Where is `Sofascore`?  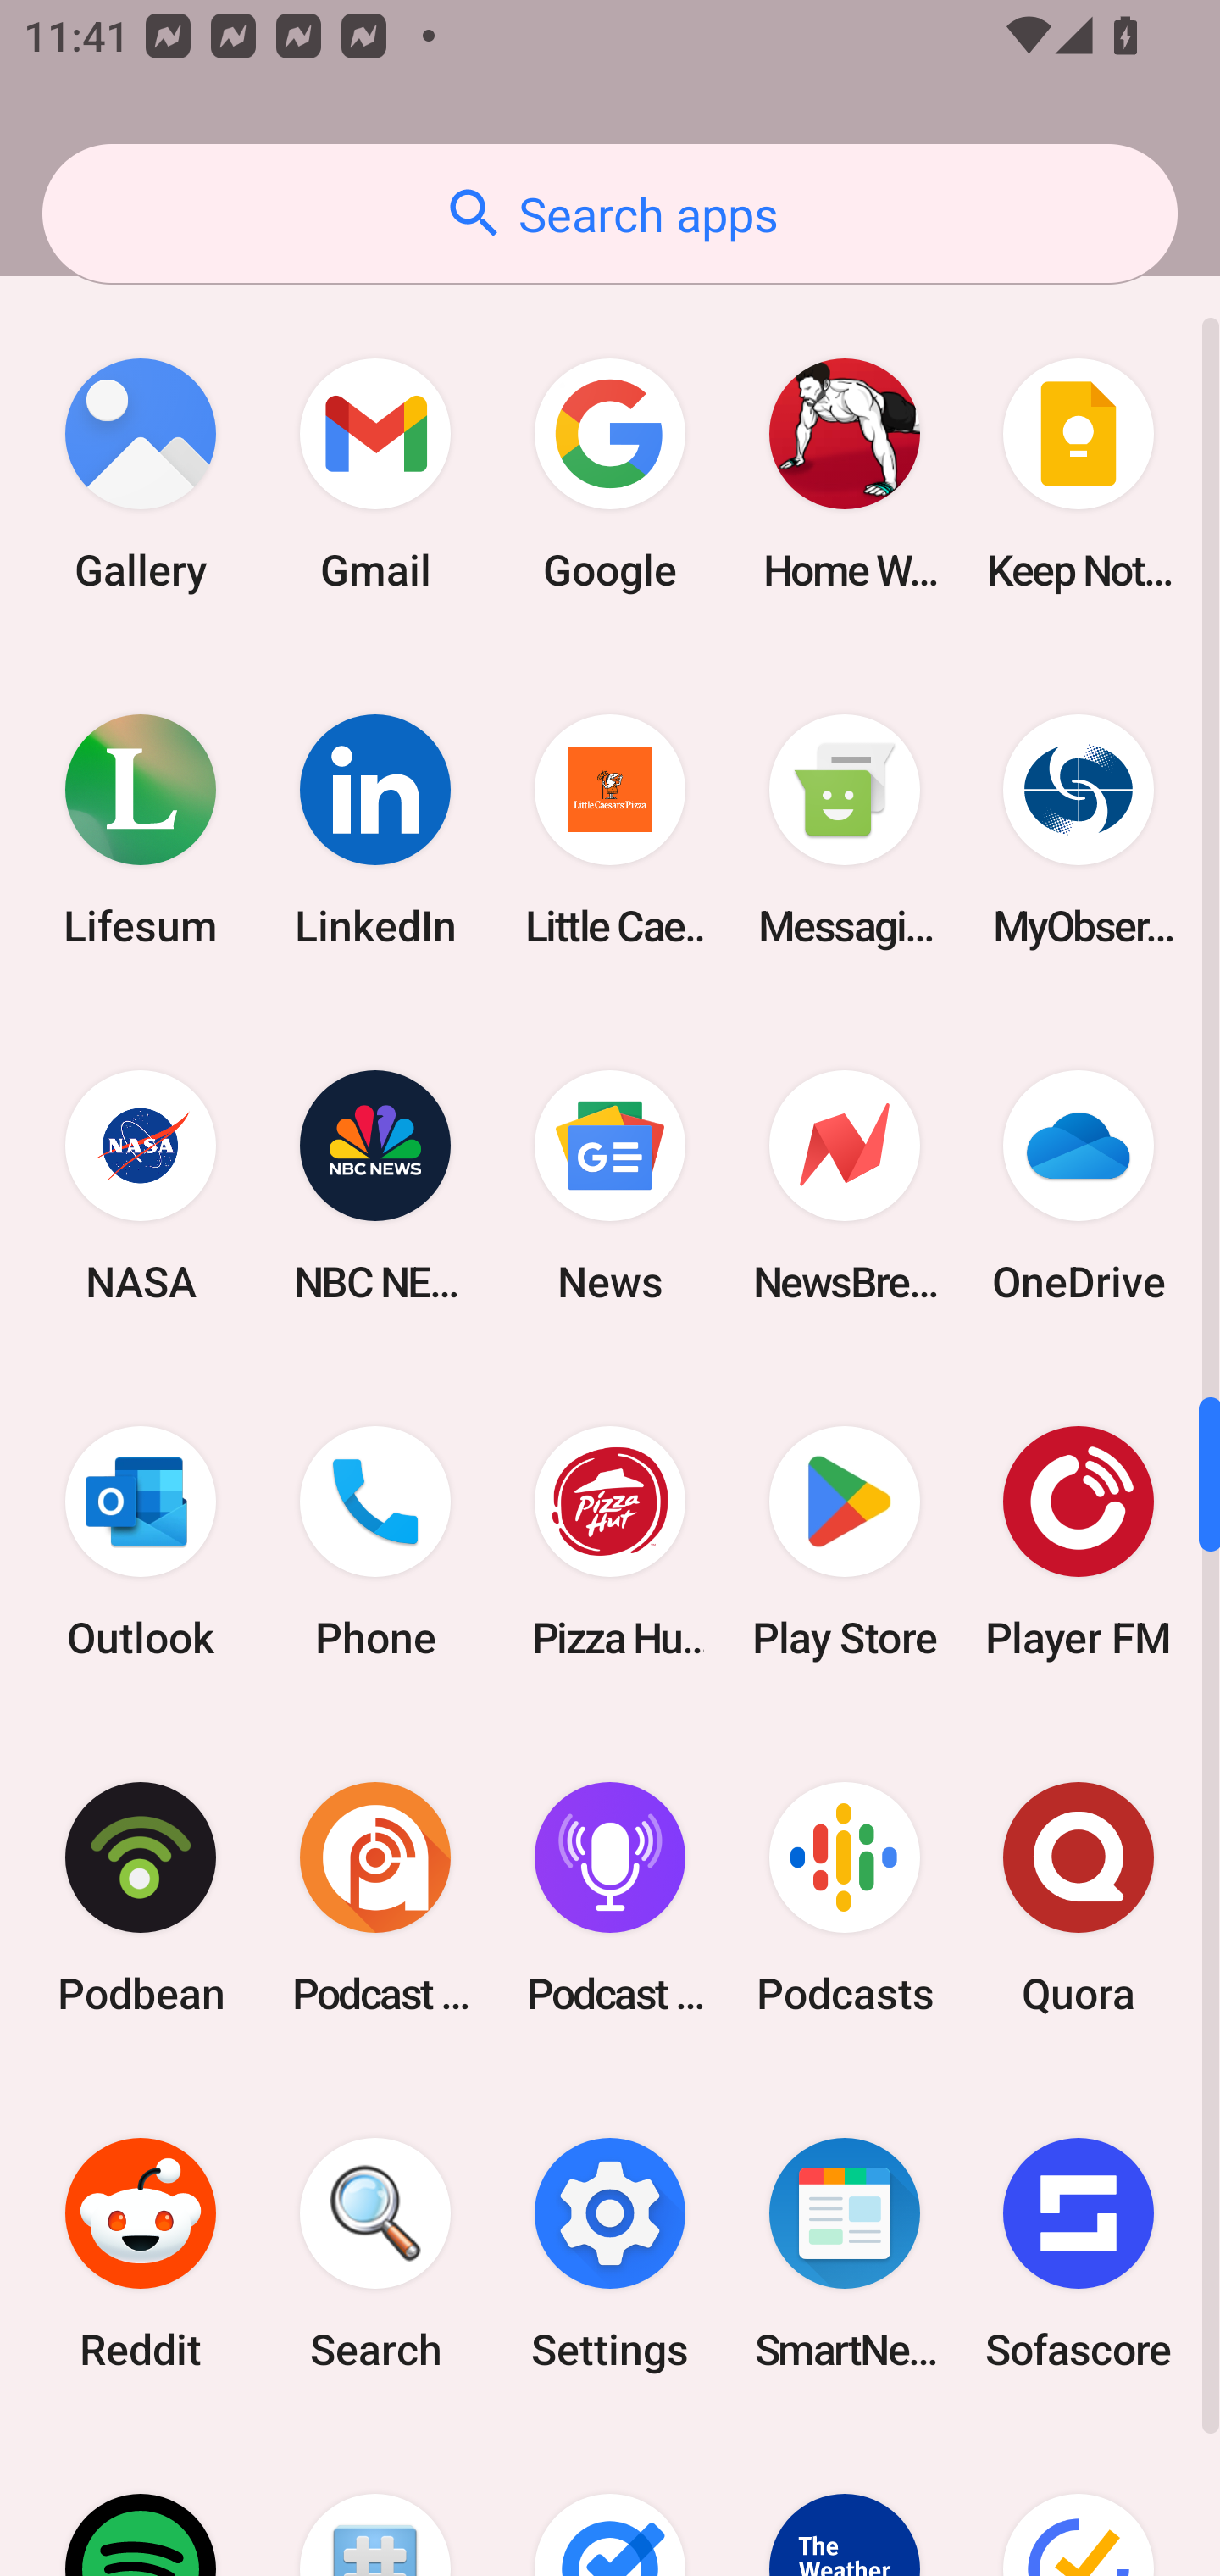 Sofascore is located at coordinates (1079, 2254).